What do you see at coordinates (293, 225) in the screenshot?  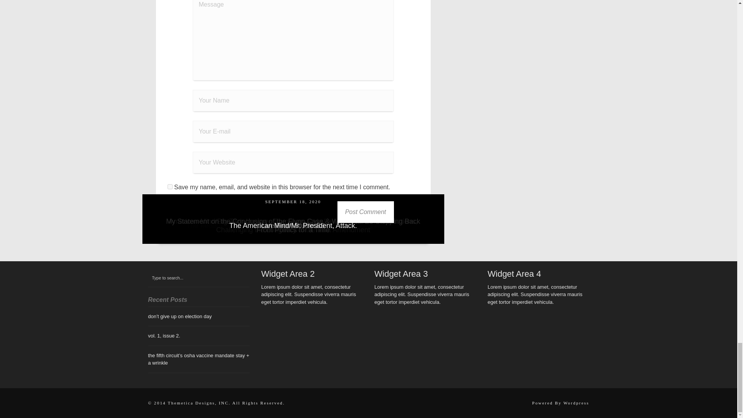 I see `Mandated Vaccine to Fly?` at bounding box center [293, 225].